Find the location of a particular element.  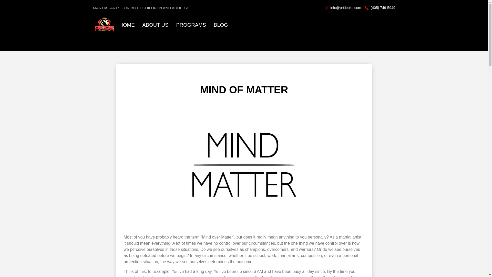

HOME is located at coordinates (127, 25).